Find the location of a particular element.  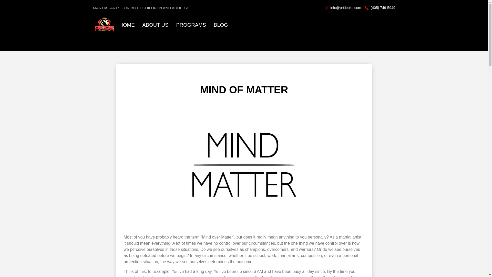

HOME is located at coordinates (127, 25).